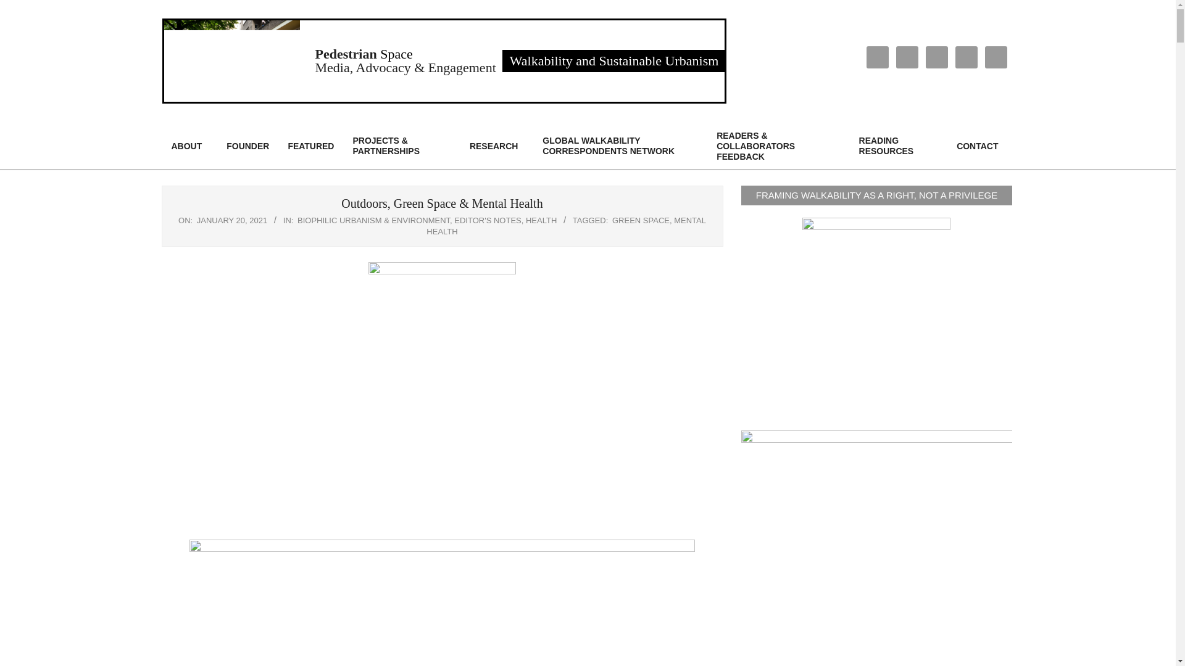  Describe the element at coordinates (247, 147) in the screenshot. I see `FOUNDER` at that location.